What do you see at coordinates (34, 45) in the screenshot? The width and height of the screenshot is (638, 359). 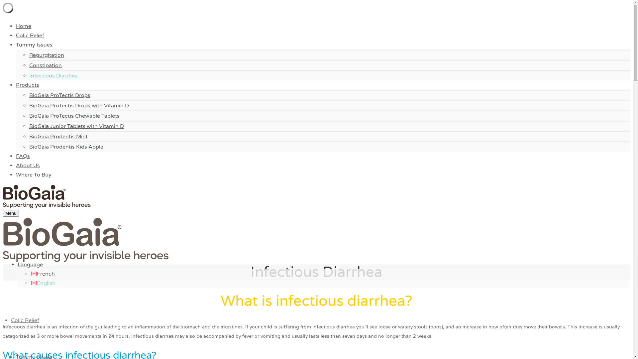 I see `Tummy Issues` at bounding box center [34, 45].